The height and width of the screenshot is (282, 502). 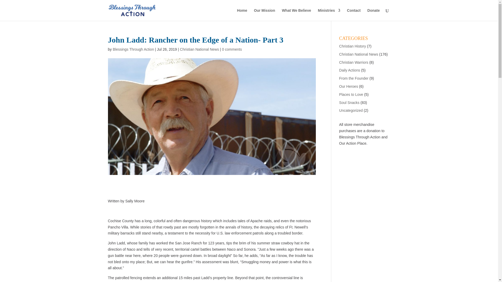 What do you see at coordinates (349, 102) in the screenshot?
I see `Soul Snacks` at bounding box center [349, 102].